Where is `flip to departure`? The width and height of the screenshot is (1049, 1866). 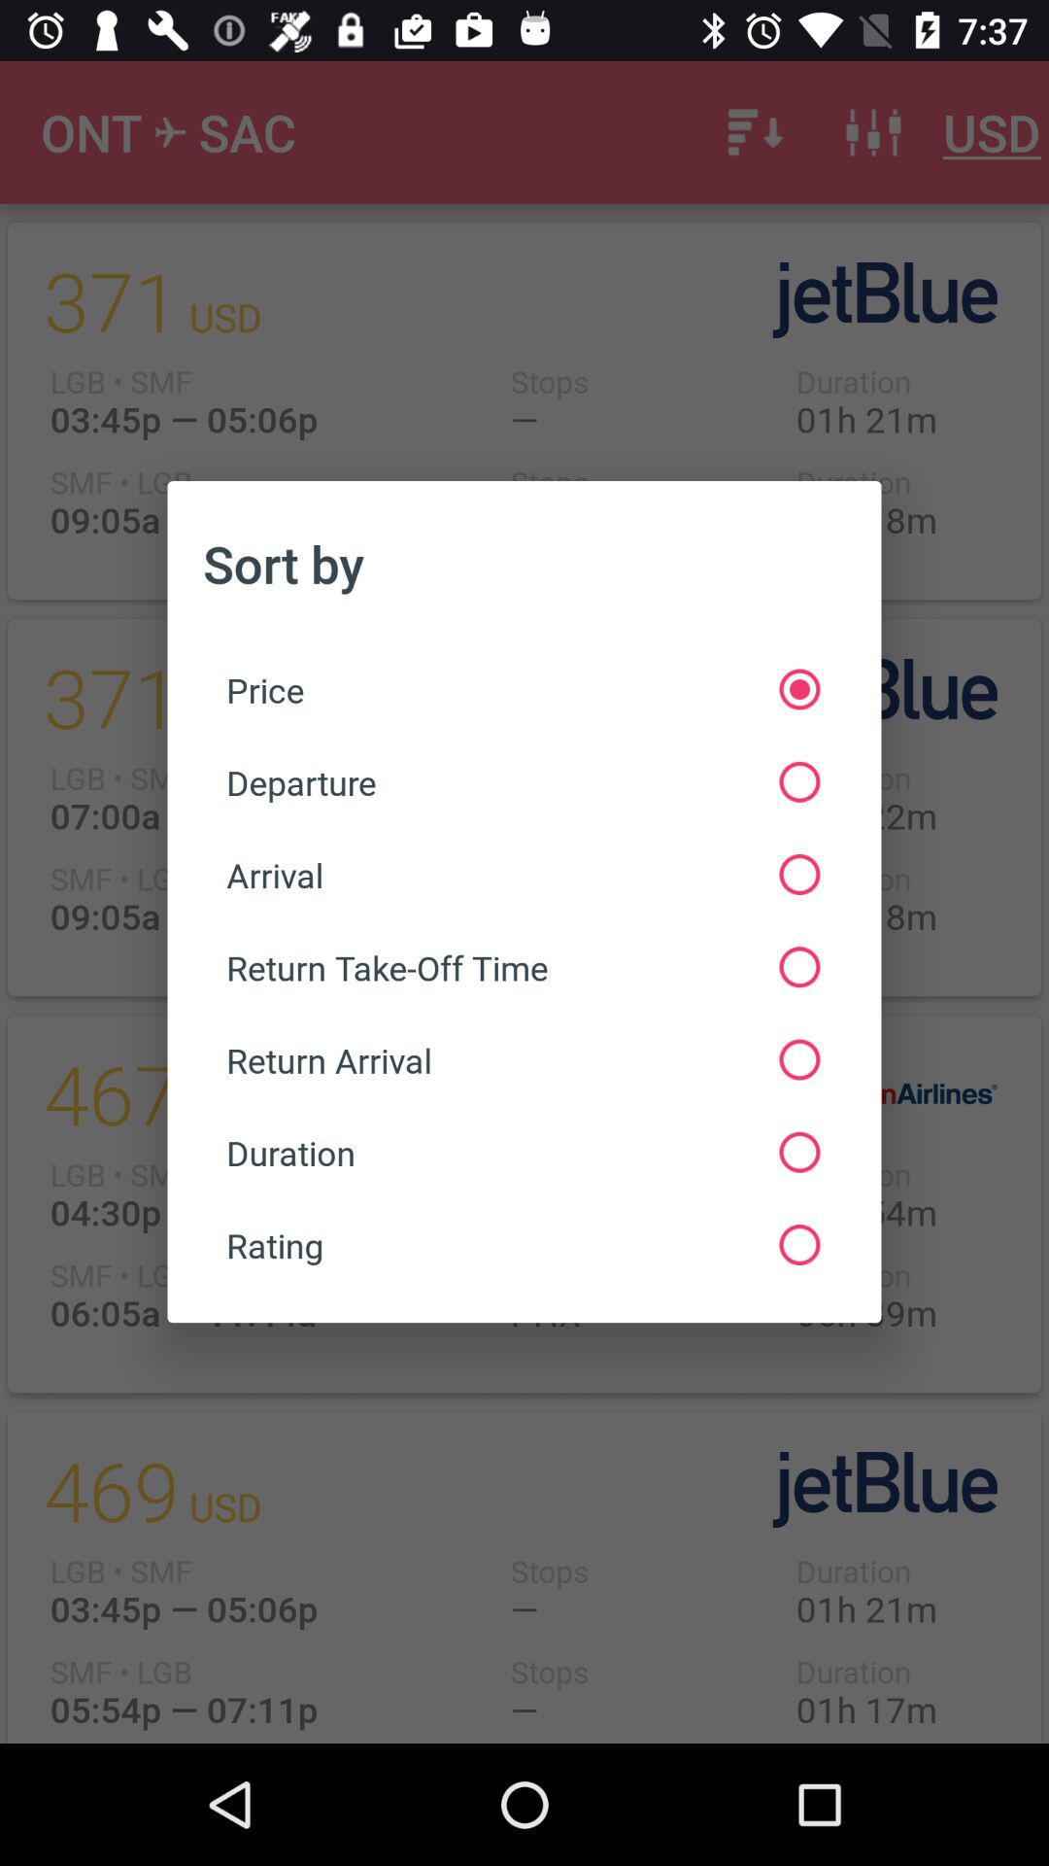 flip to departure is located at coordinates (523, 781).